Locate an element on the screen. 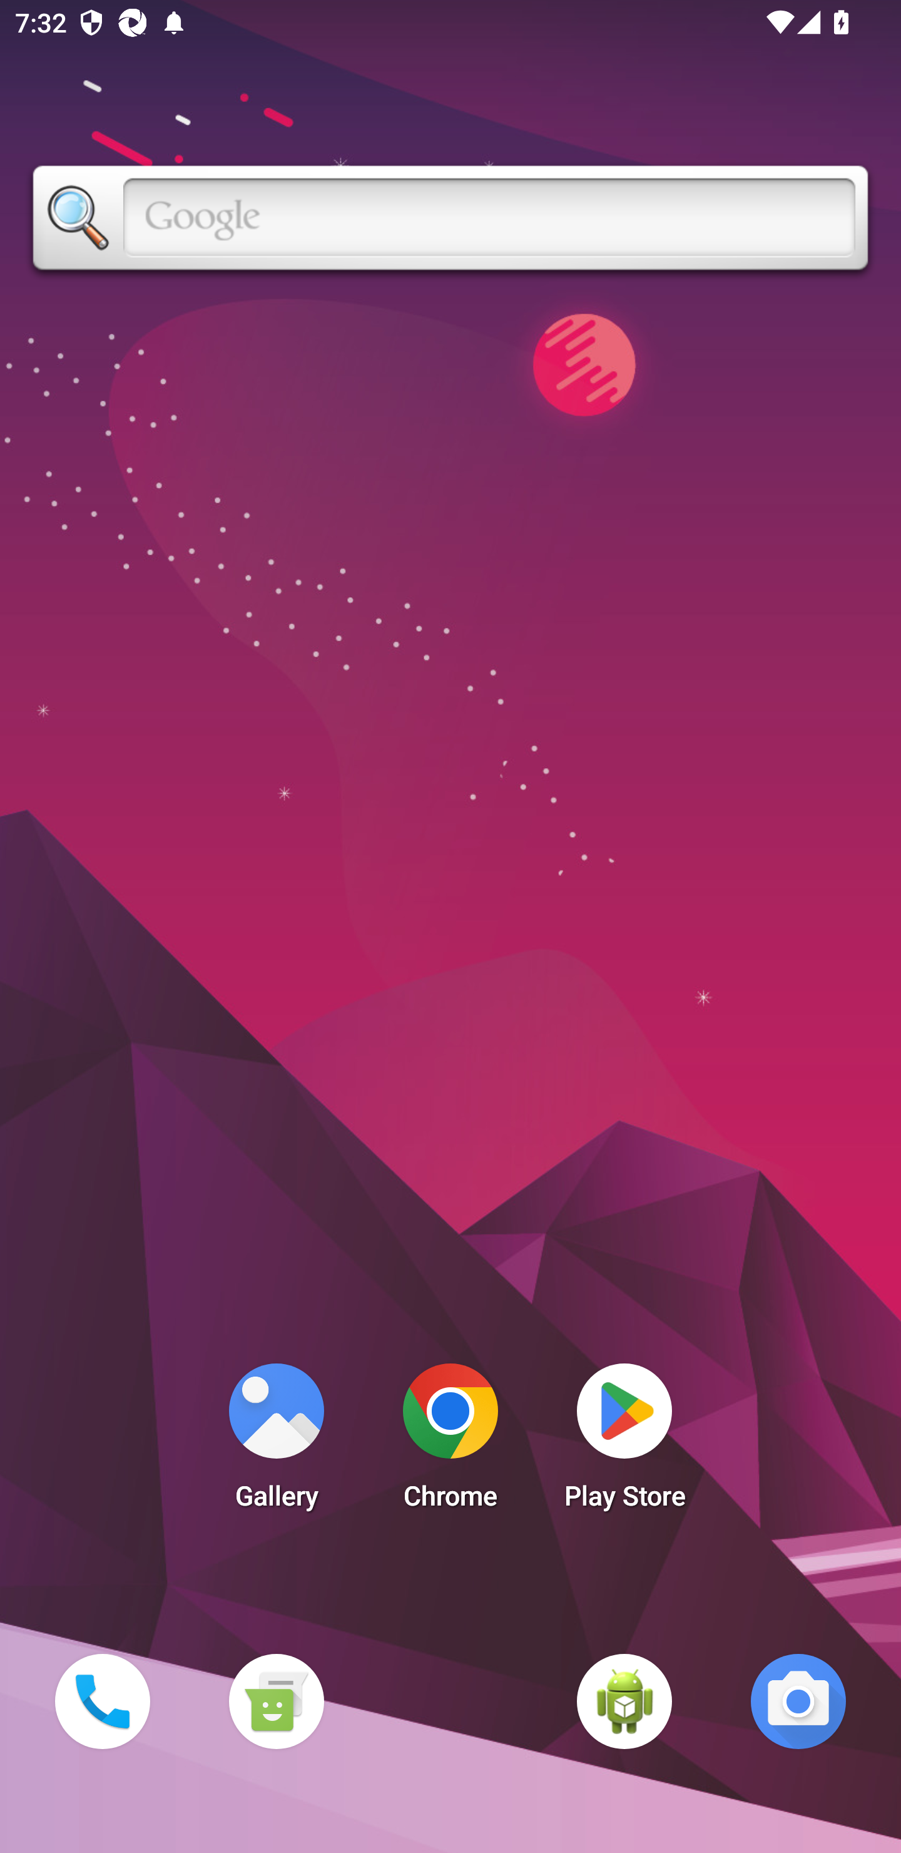 This screenshot has width=901, height=1853. Chrome is located at coordinates (450, 1442).